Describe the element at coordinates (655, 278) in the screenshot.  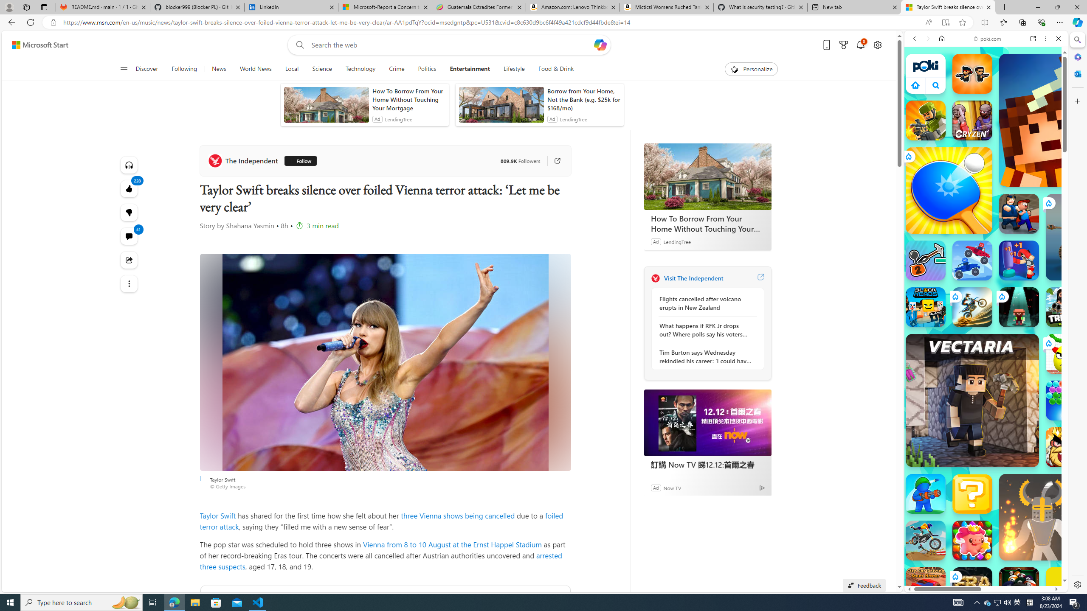
I see `The Independent` at that location.